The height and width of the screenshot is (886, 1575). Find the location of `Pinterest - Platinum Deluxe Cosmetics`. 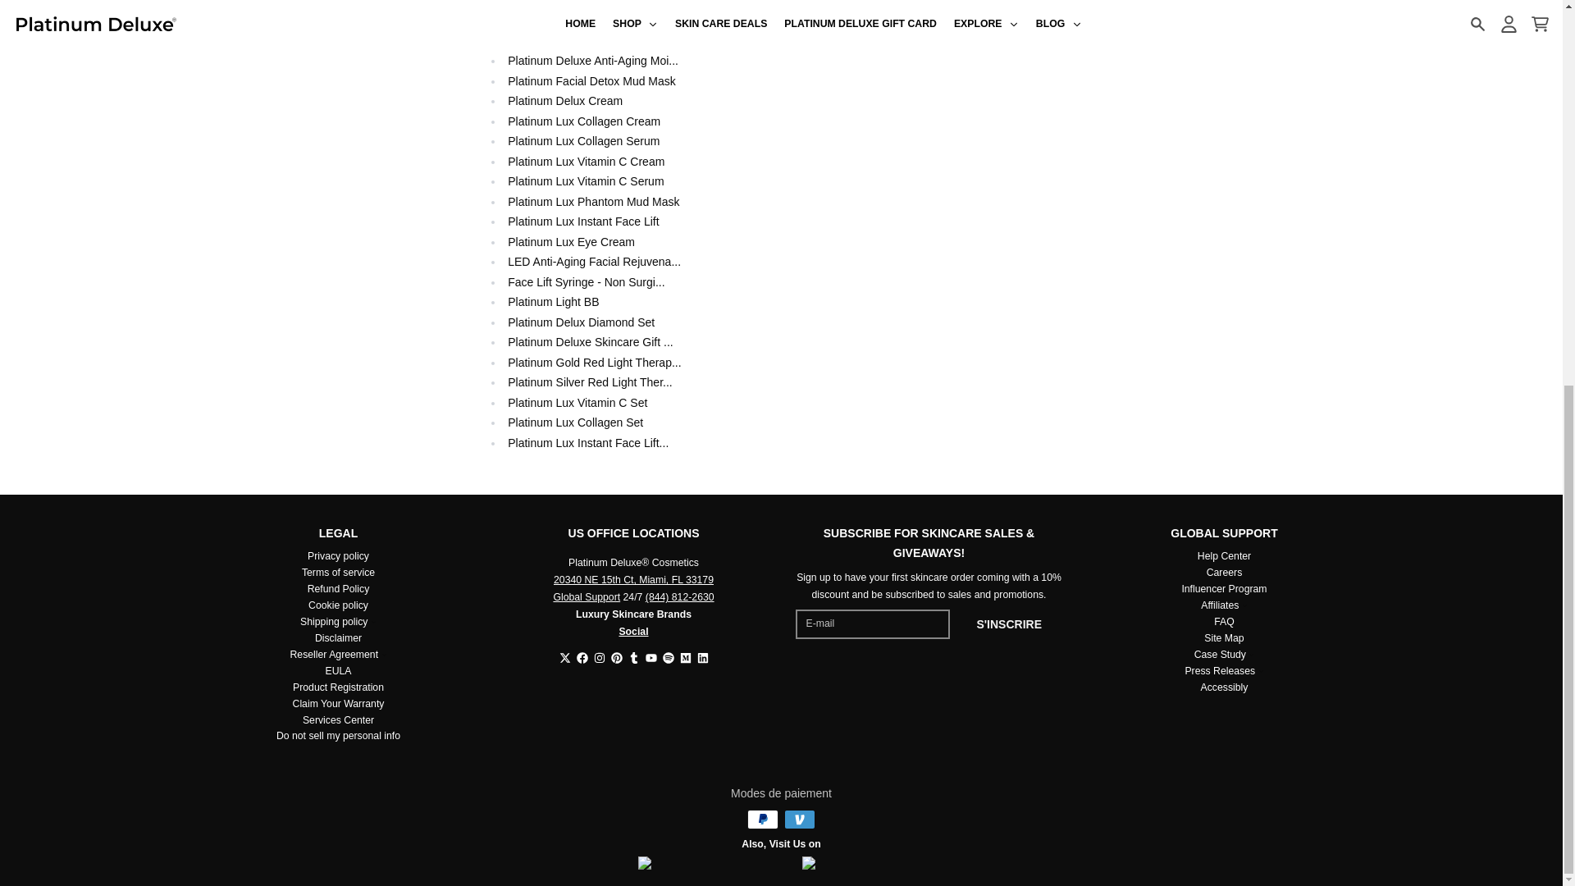

Pinterest - Platinum Deluxe Cosmetics is located at coordinates (616, 657).